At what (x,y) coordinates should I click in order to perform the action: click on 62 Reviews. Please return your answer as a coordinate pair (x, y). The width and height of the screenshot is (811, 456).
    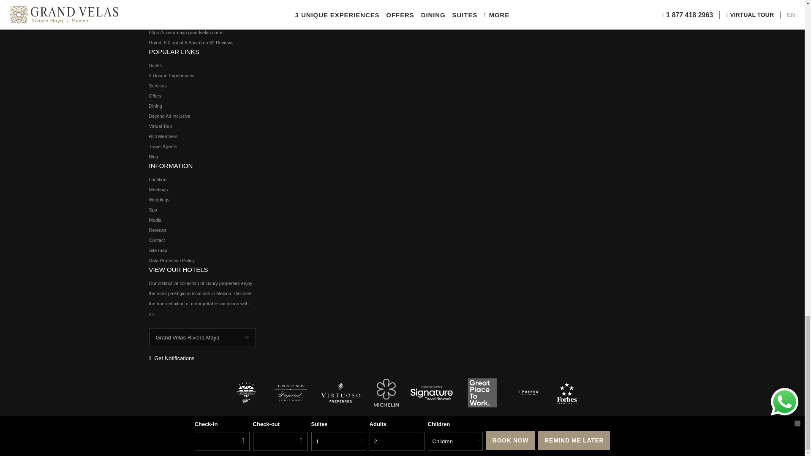
    Looking at the image, I should click on (221, 42).